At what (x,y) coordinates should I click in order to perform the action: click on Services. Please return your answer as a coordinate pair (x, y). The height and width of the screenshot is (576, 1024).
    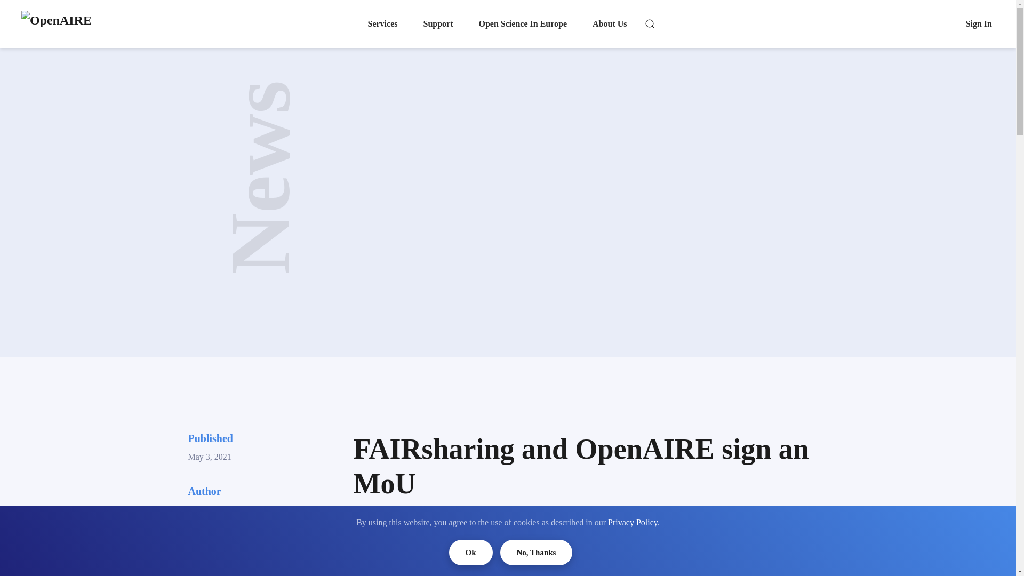
    Looking at the image, I should click on (383, 23).